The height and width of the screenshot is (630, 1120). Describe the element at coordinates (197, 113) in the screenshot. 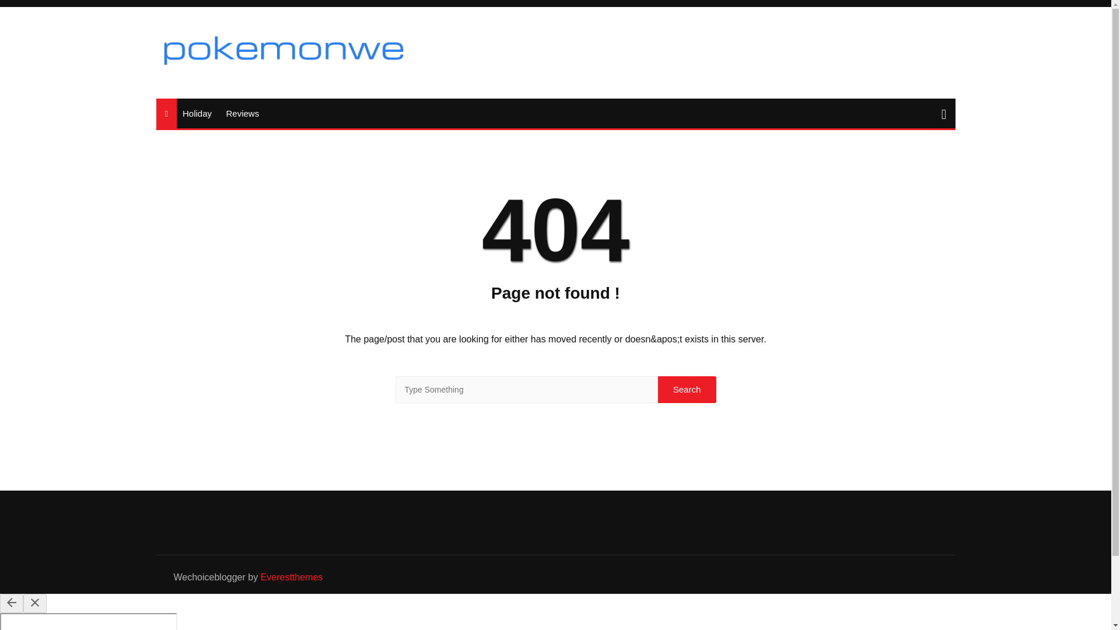

I see `Holiday` at that location.